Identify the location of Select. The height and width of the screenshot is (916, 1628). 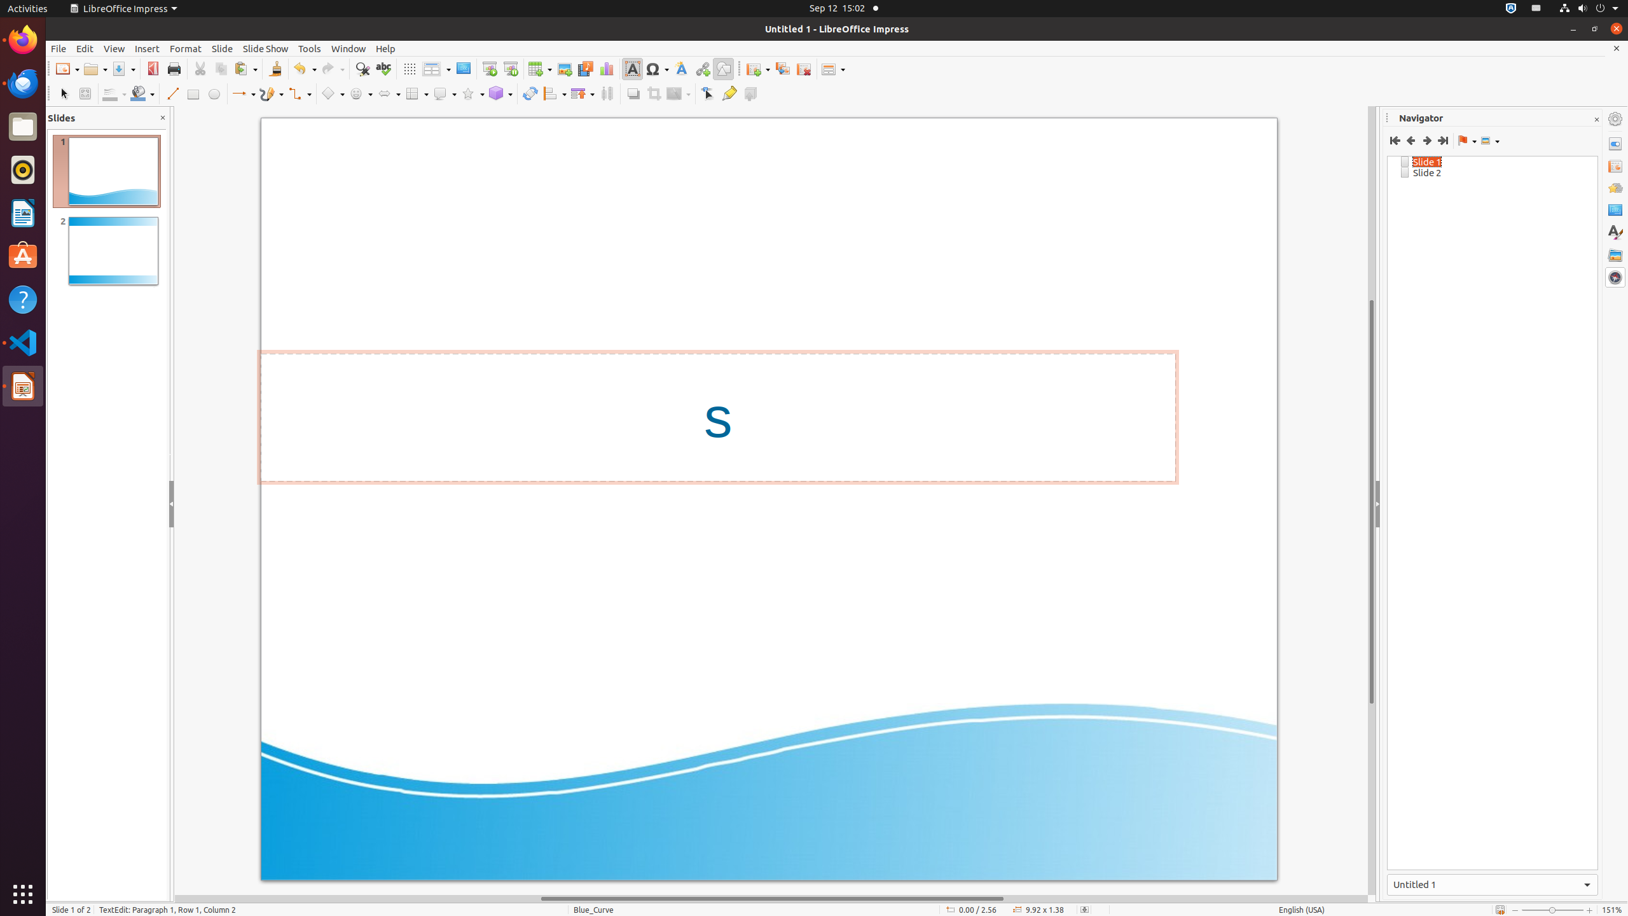
(64, 94).